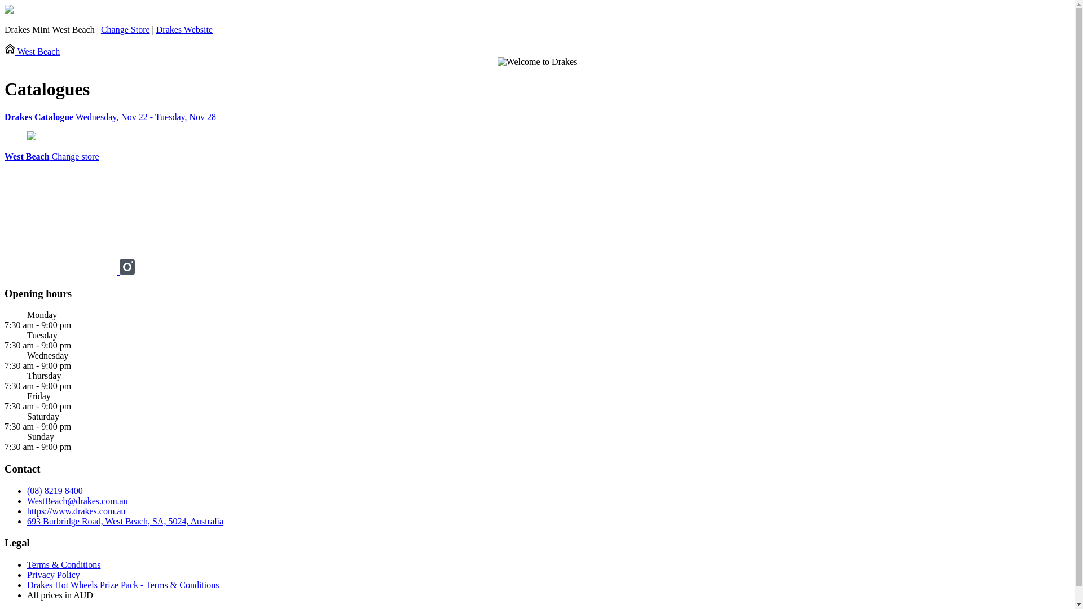 The height and width of the screenshot is (609, 1083). What do you see at coordinates (184, 29) in the screenshot?
I see `Drakes Website` at bounding box center [184, 29].